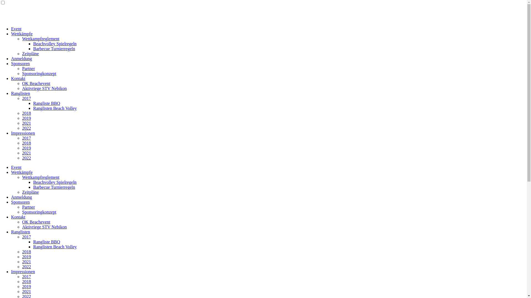 This screenshot has height=298, width=531. I want to click on Wettkampfreglement, so click(41, 177).